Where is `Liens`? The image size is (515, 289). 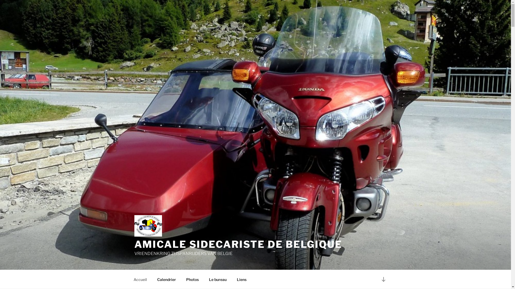 Liens is located at coordinates (242, 279).